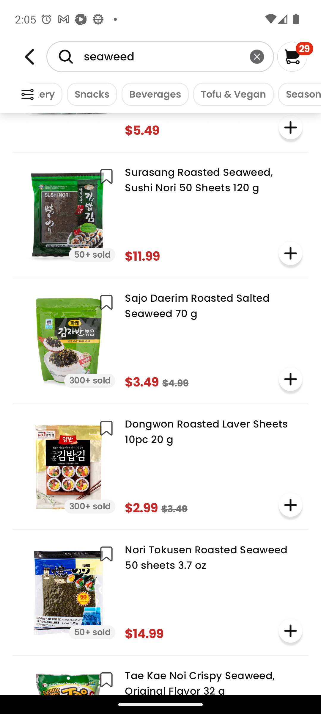  What do you see at coordinates (160, 129) in the screenshot?
I see `$5.49` at bounding box center [160, 129].